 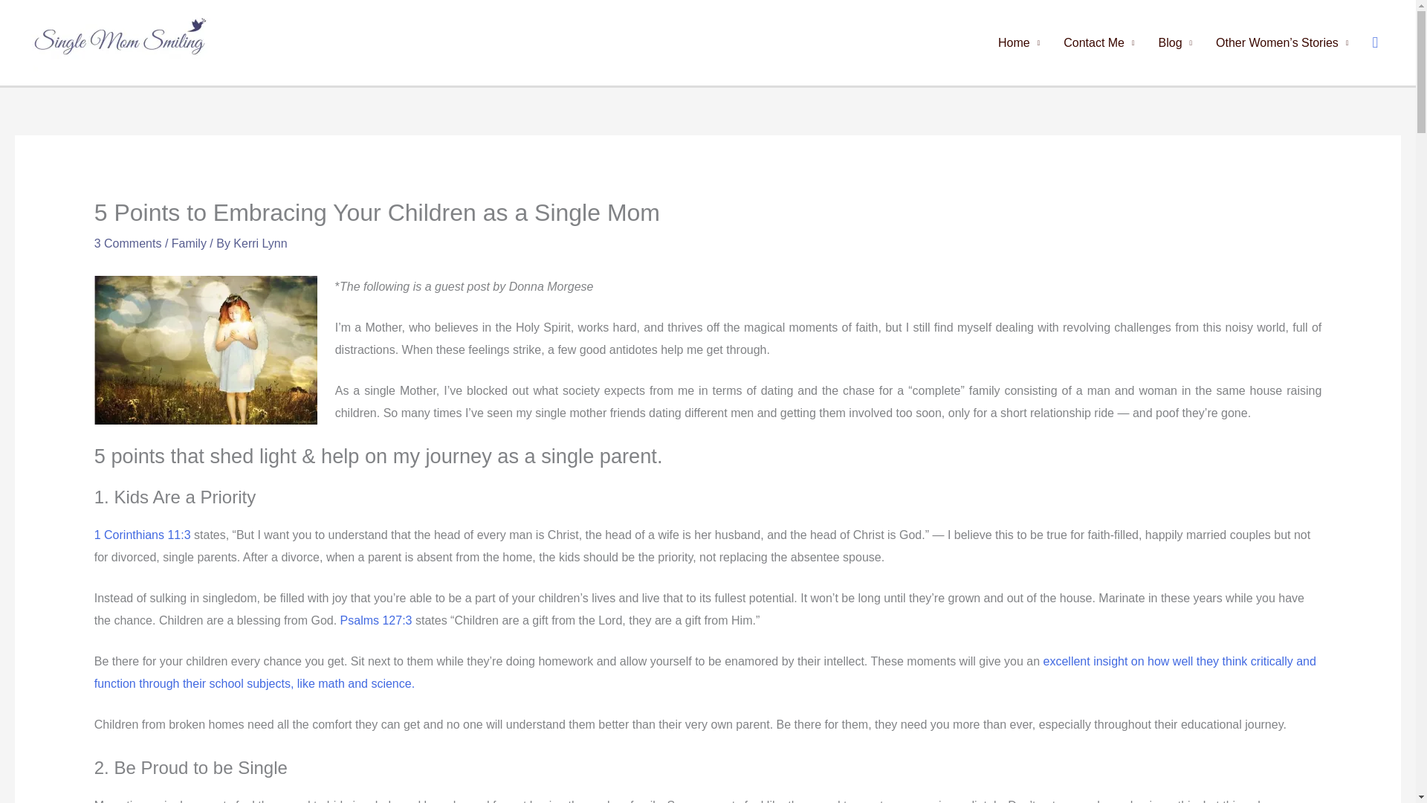 What do you see at coordinates (144, 534) in the screenshot?
I see `1 Corinthians 11:3` at bounding box center [144, 534].